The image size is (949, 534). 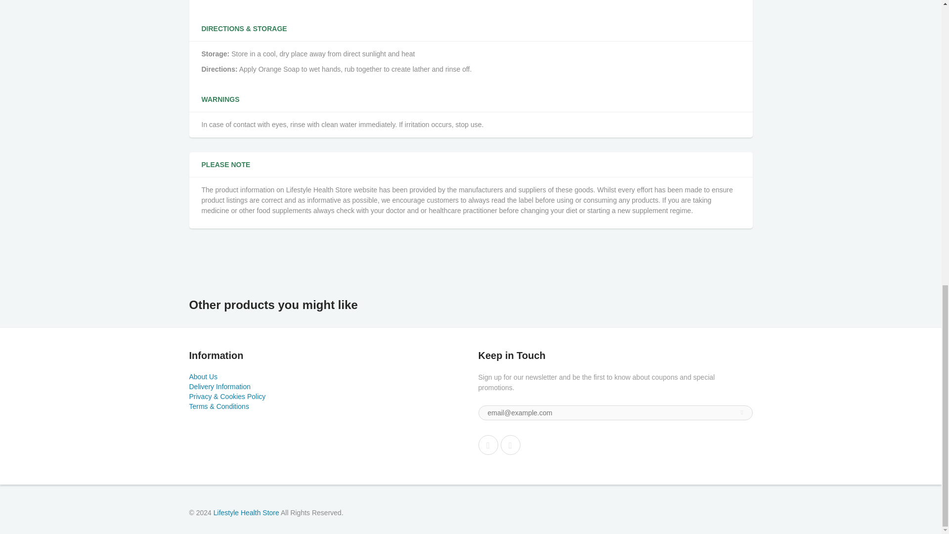 What do you see at coordinates (203, 377) in the screenshot?
I see `About Us` at bounding box center [203, 377].